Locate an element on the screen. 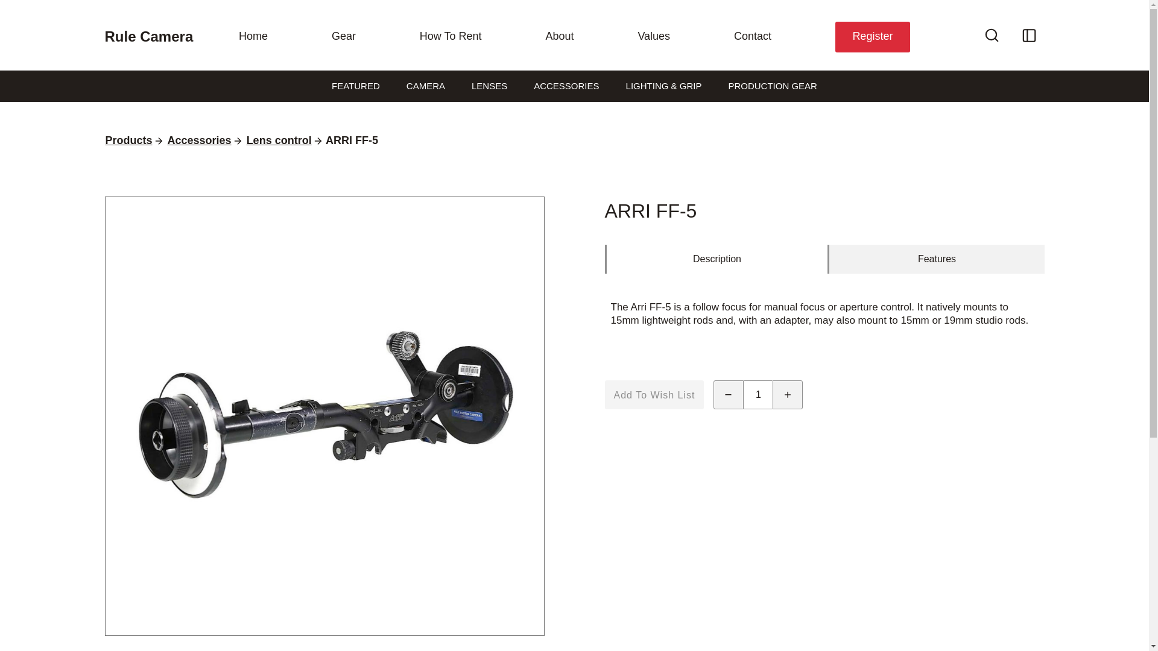  PRODUCTION GEAR is located at coordinates (772, 86).